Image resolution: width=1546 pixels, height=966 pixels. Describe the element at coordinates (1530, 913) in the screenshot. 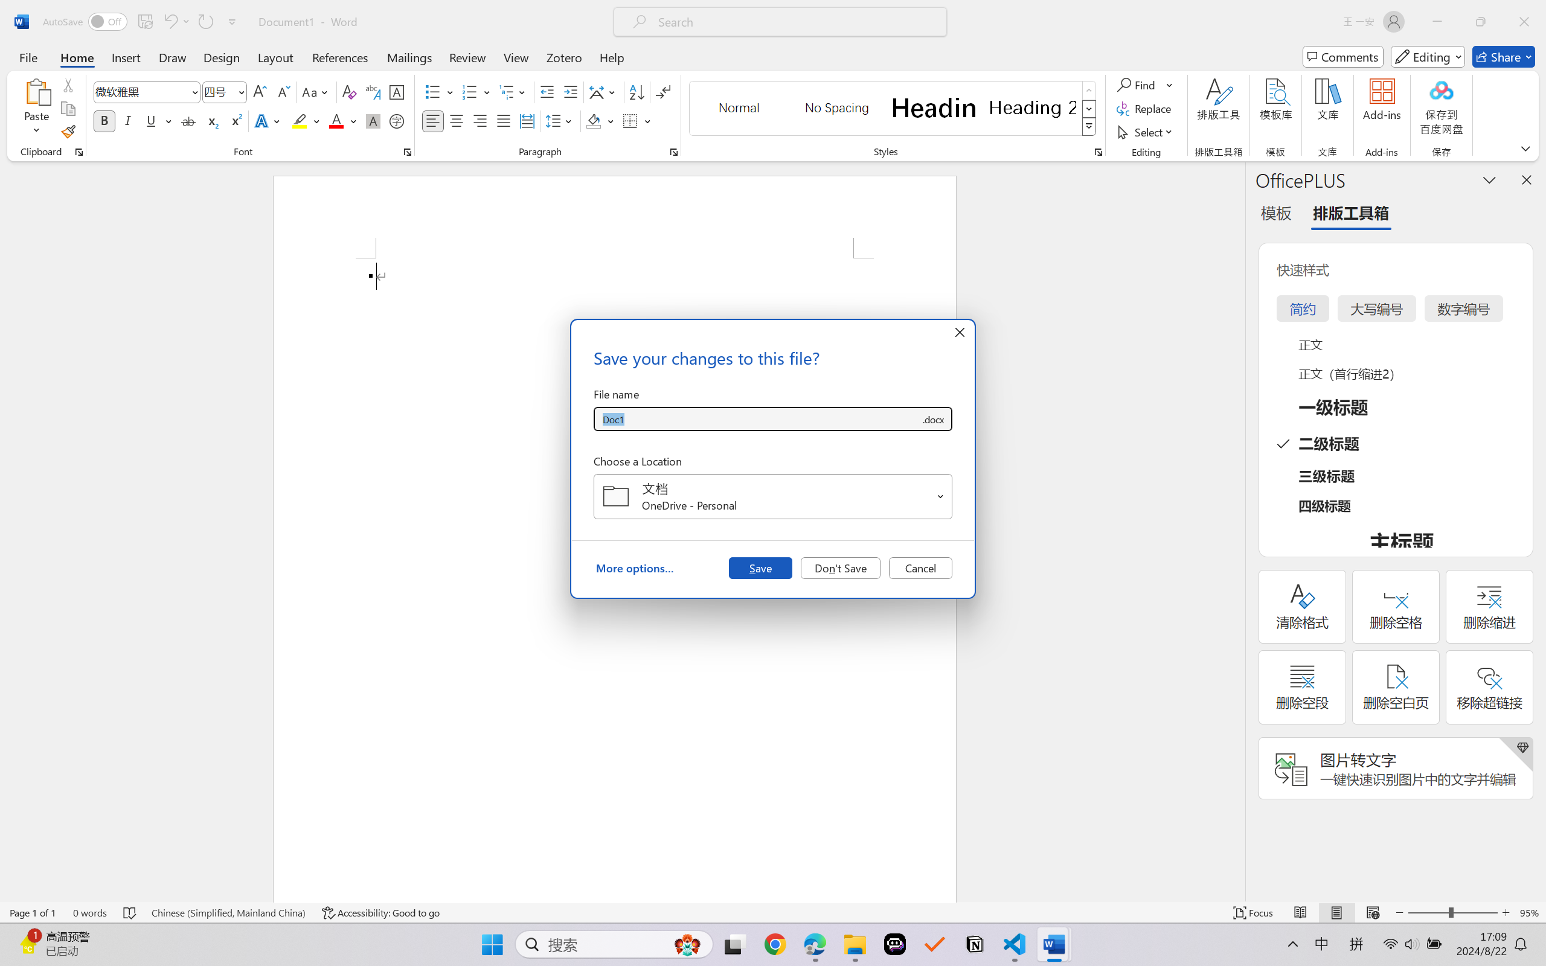

I see `Zoom 95%` at that location.